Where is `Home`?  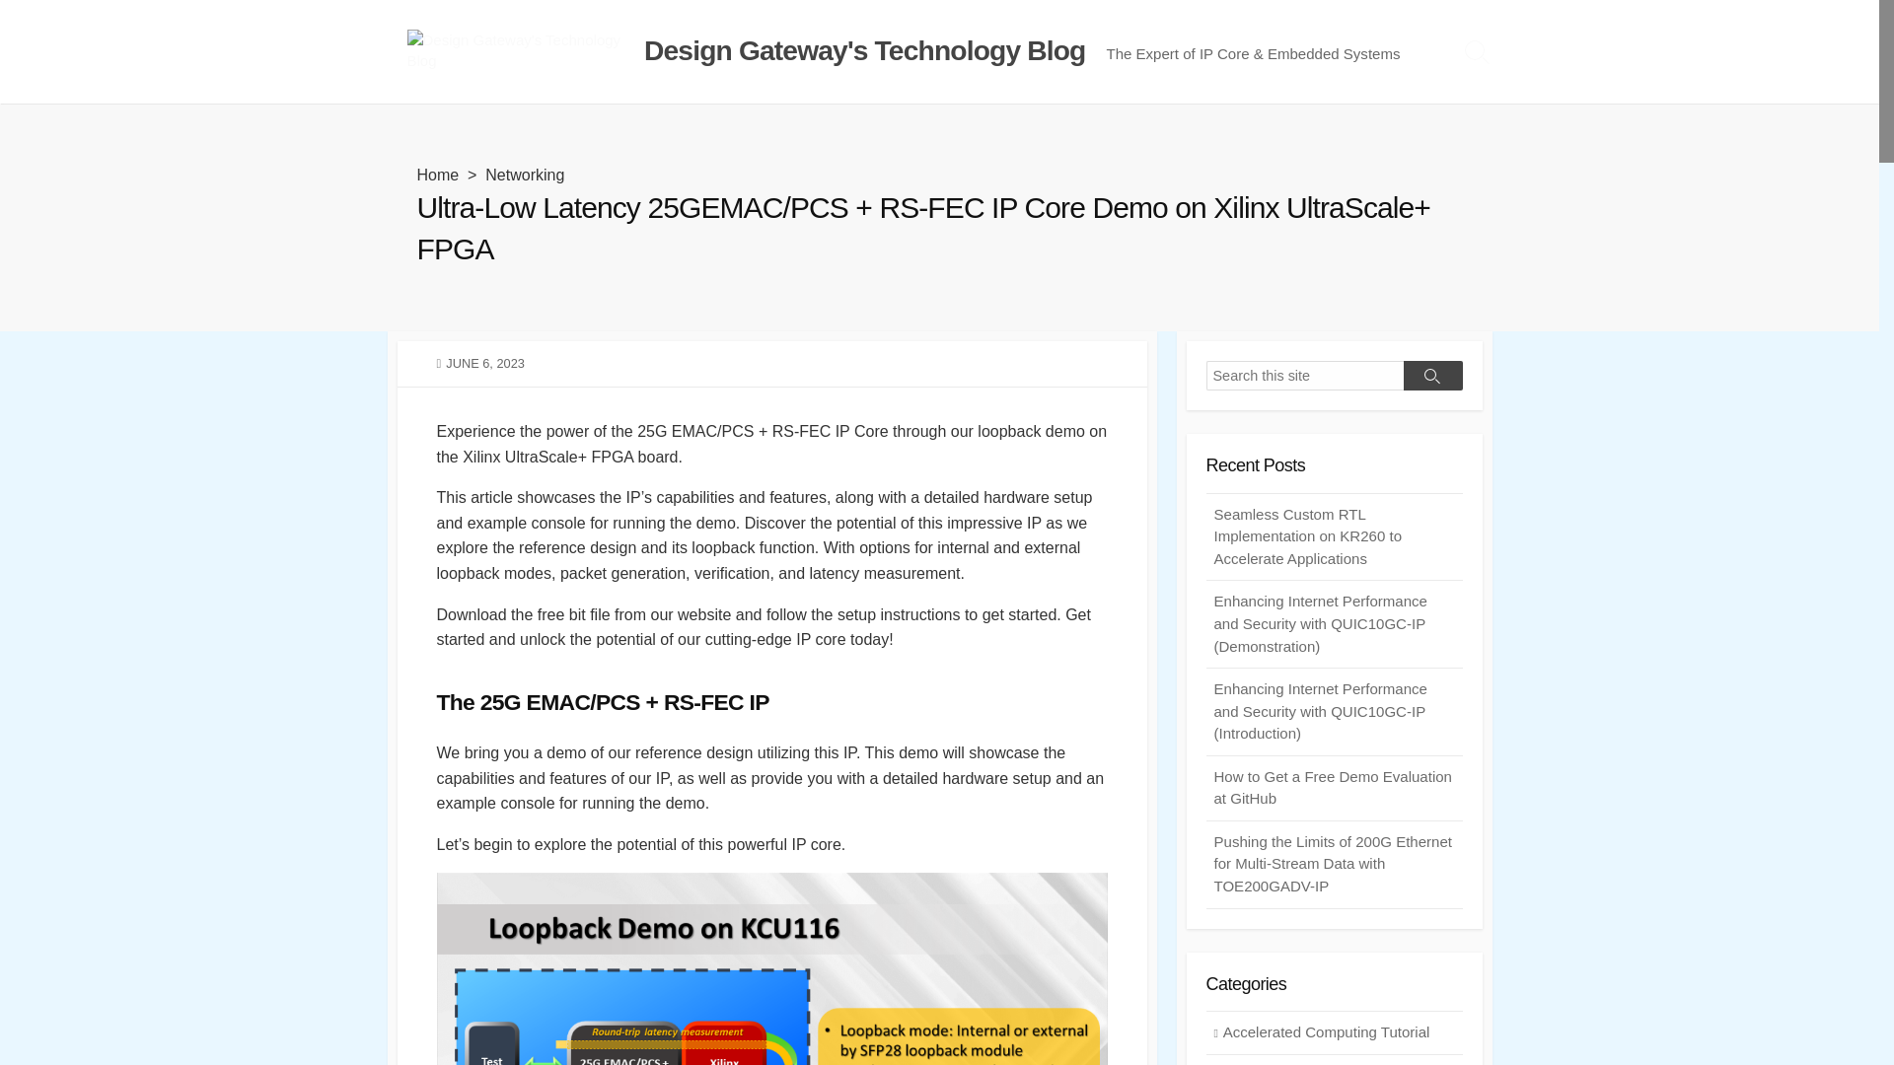 Home is located at coordinates (437, 174).